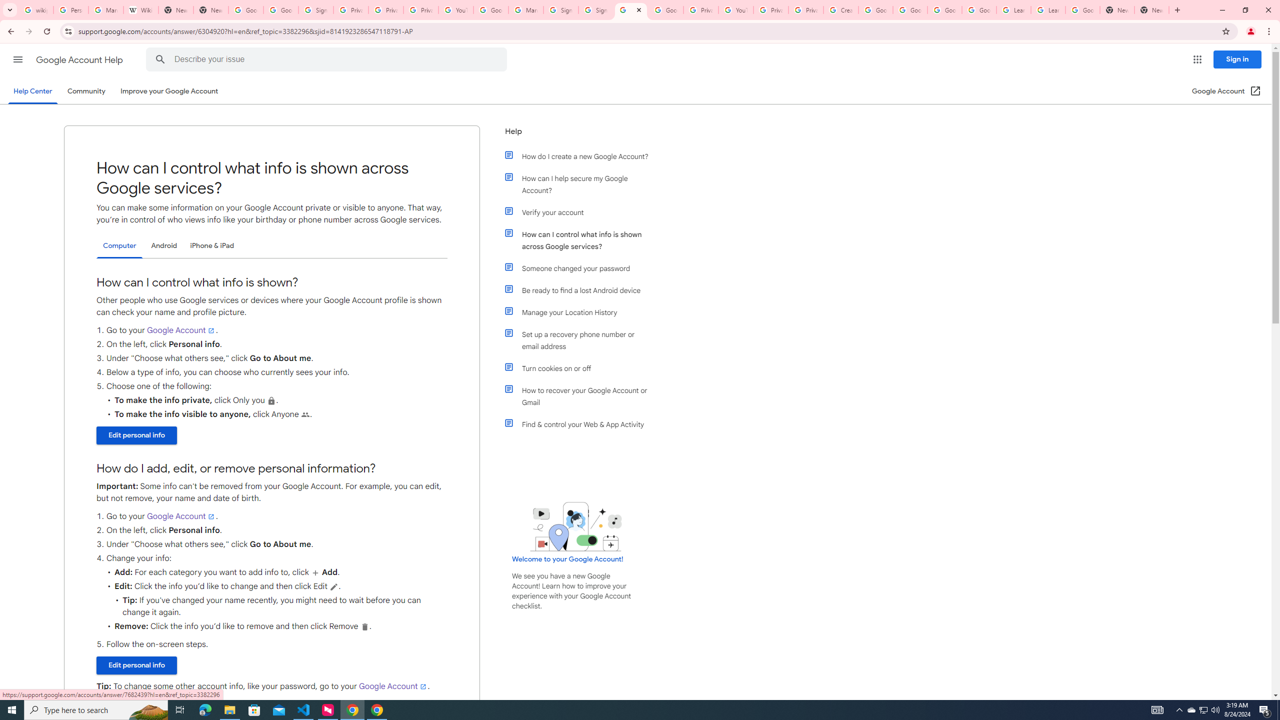 The height and width of the screenshot is (720, 1280). I want to click on How to recover your Google Account or Gmail, so click(581, 396).